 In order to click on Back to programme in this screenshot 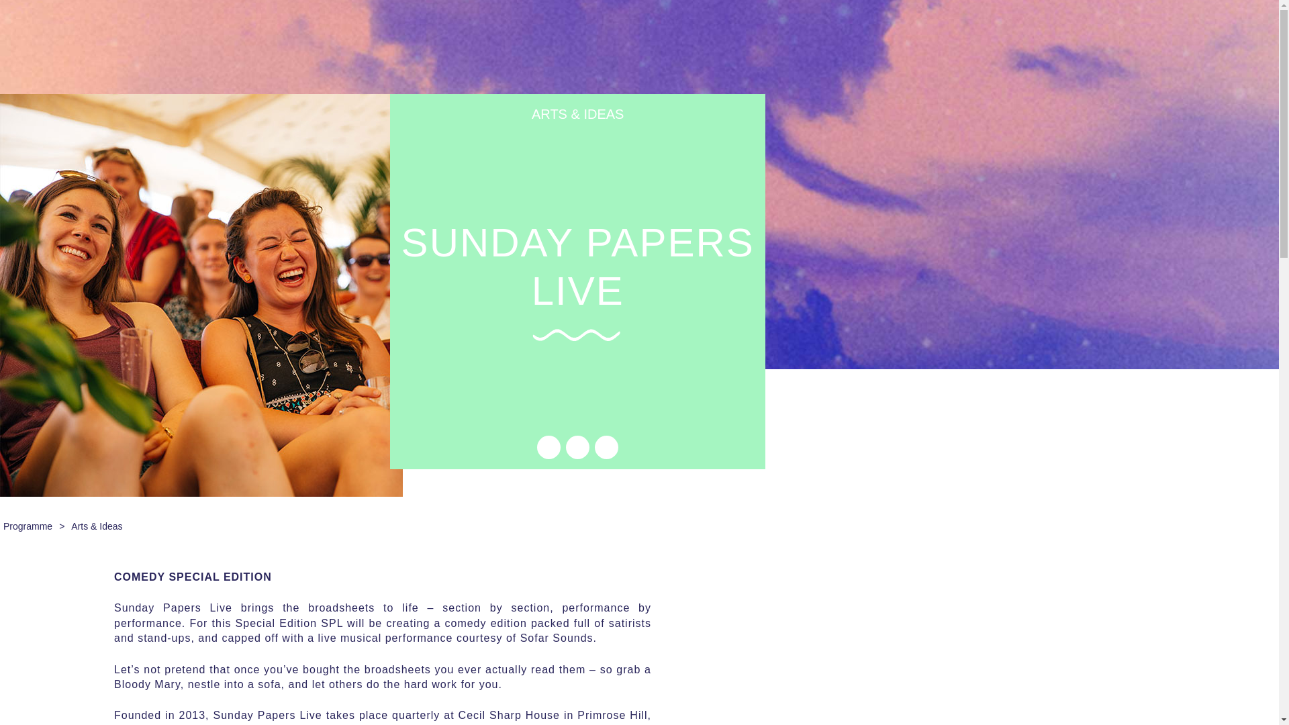, I will do `click(28, 526)`.